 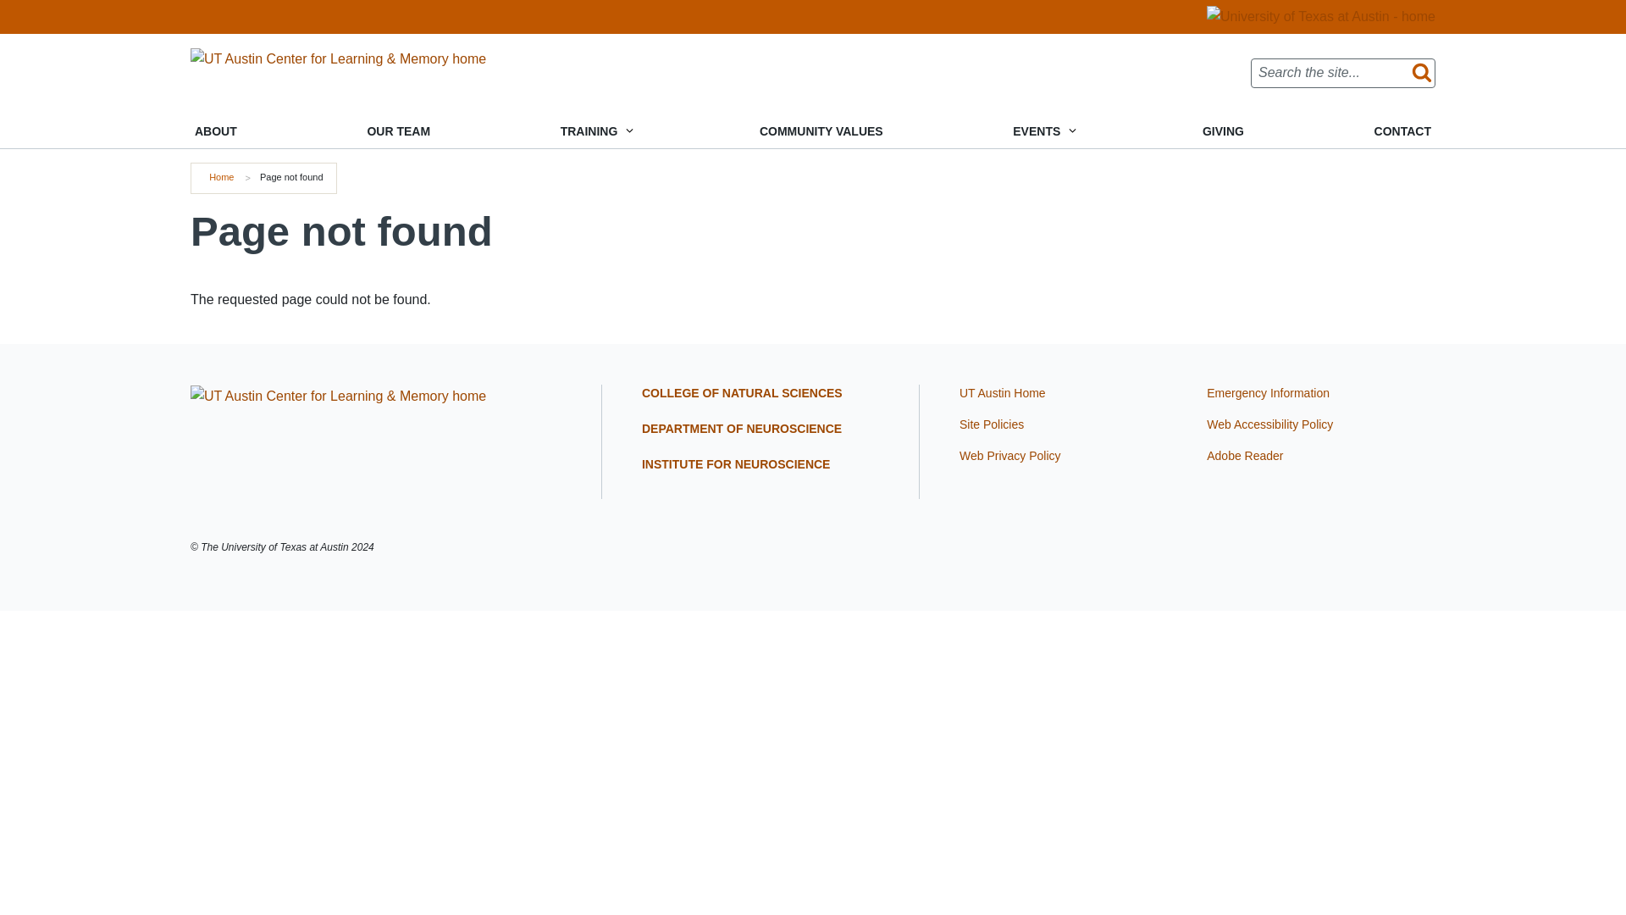 I want to click on ABOUT, so click(x=216, y=132).